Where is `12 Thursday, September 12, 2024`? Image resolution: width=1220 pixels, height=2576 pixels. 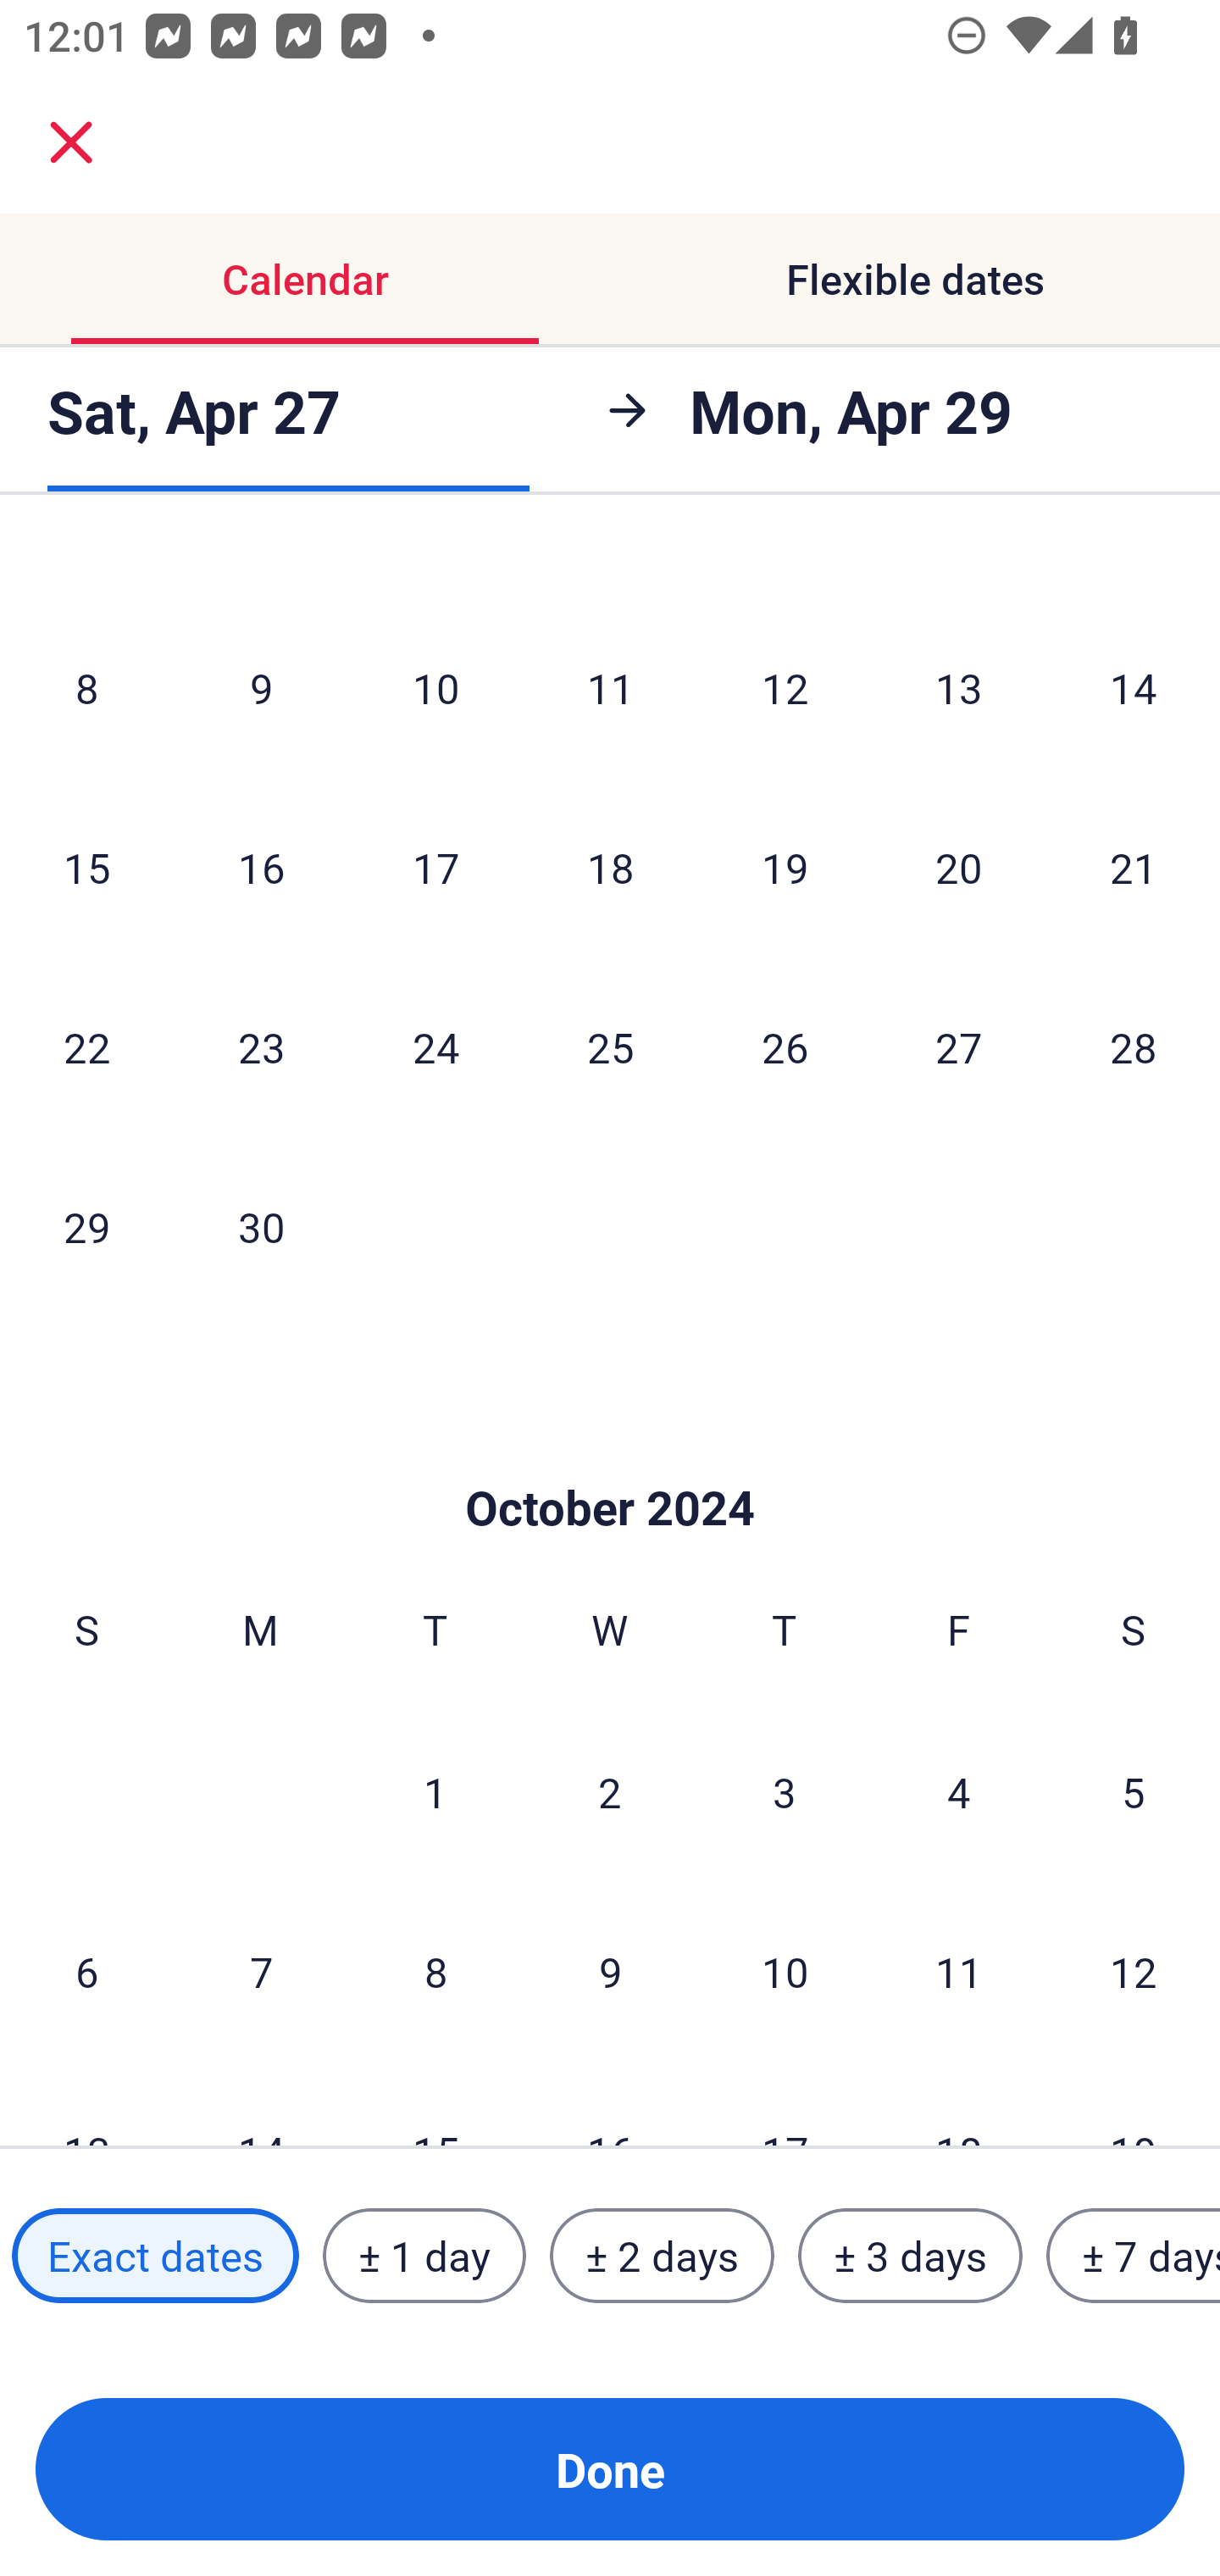 12 Thursday, September 12, 2024 is located at coordinates (785, 688).